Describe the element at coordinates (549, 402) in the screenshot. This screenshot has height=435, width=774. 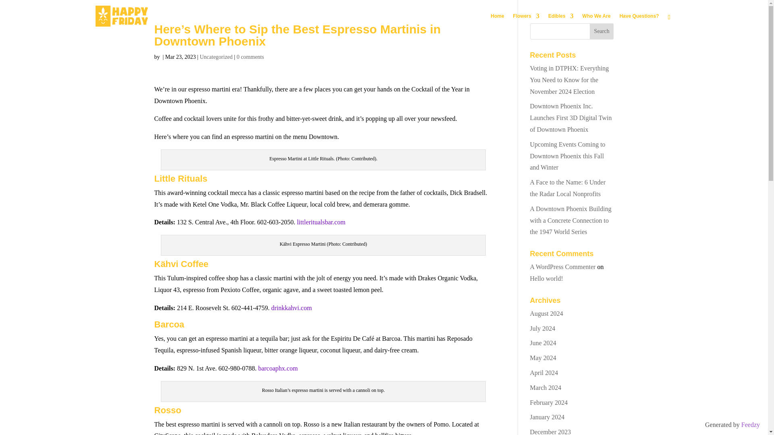
I see `February 2024` at that location.